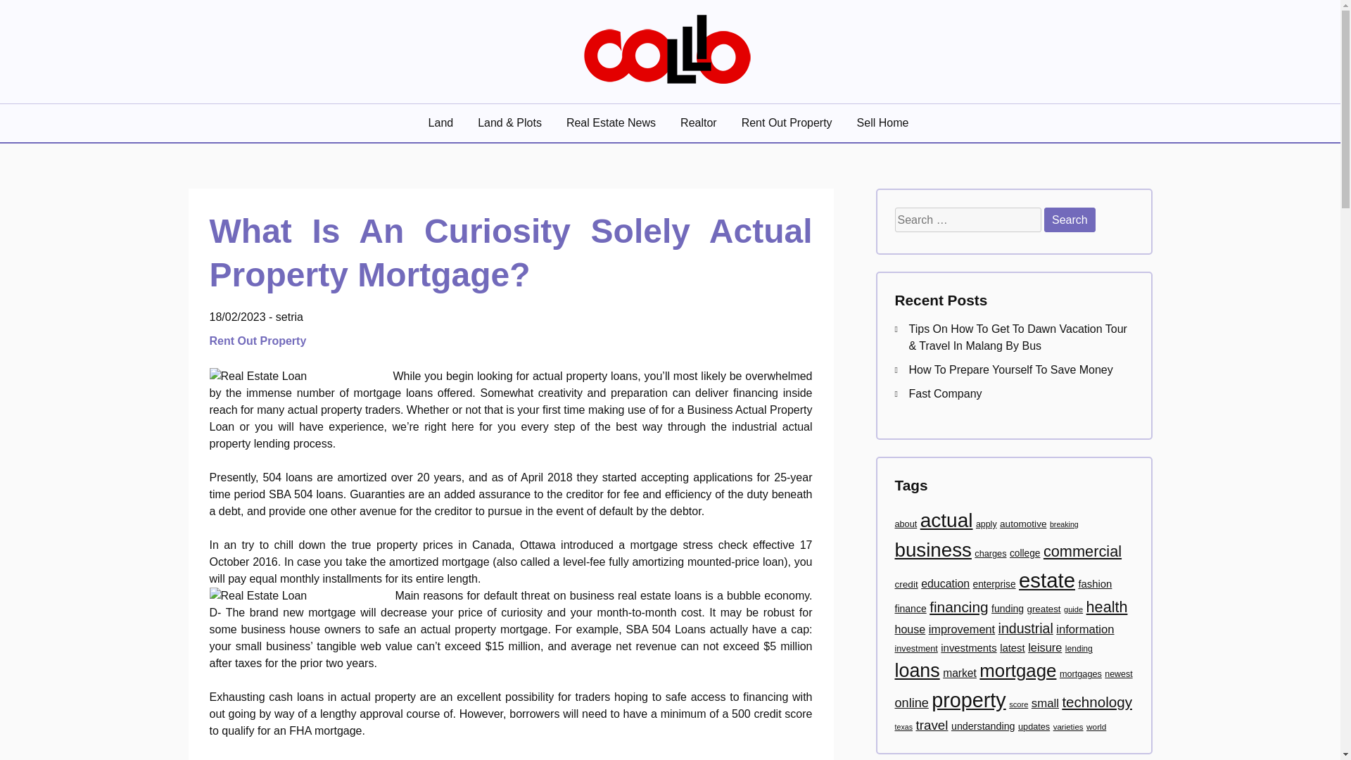 The width and height of the screenshot is (1351, 760). Describe the element at coordinates (1064, 524) in the screenshot. I see `breaking` at that location.